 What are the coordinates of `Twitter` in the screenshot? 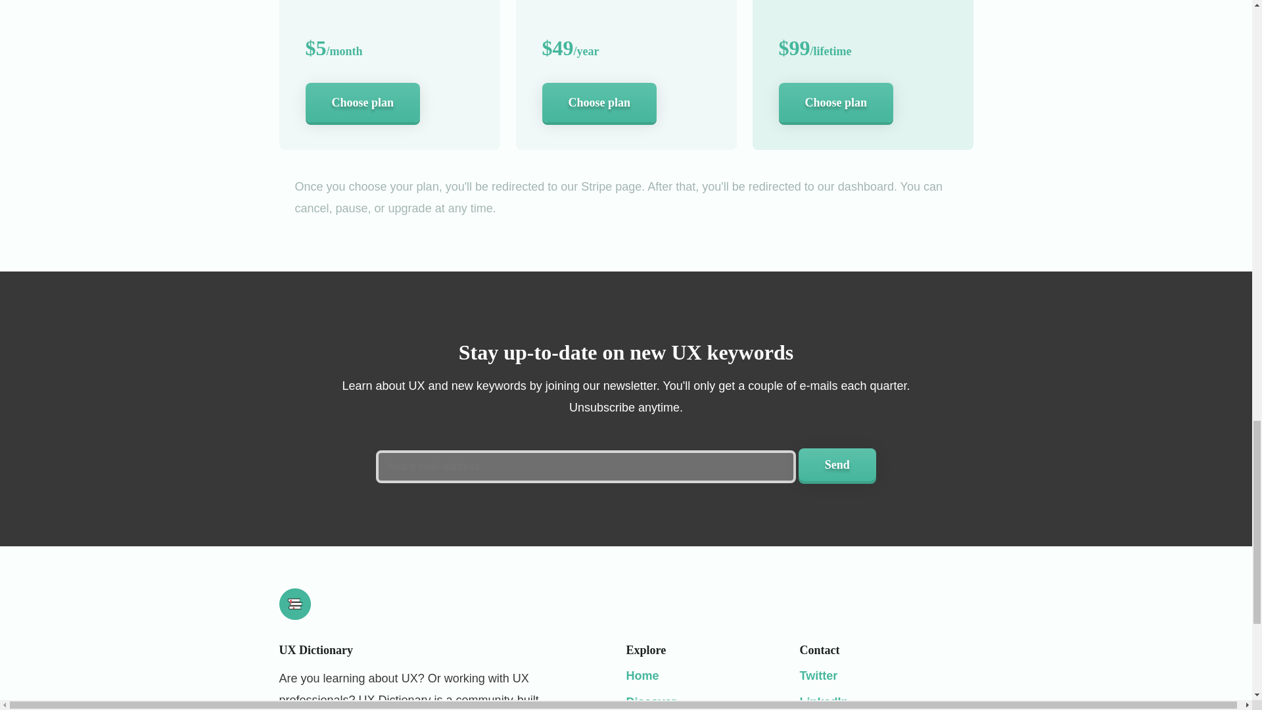 It's located at (818, 676).